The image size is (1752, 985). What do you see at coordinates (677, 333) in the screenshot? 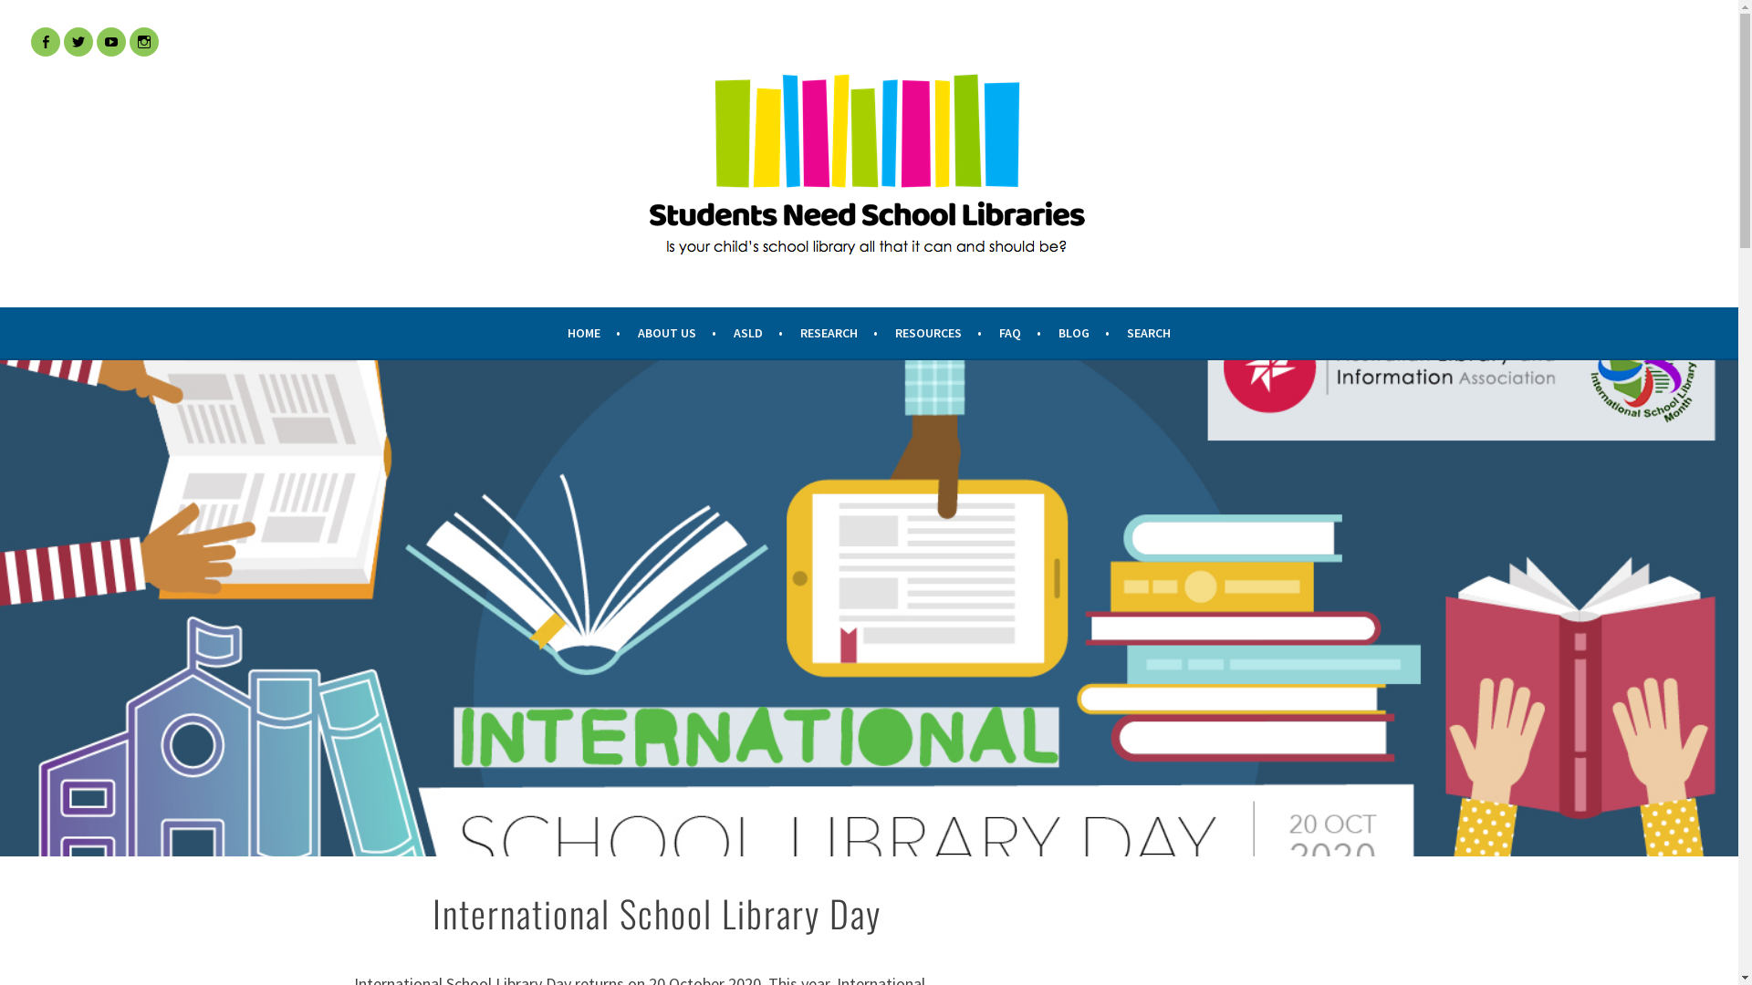
I see `ABOUT US` at bounding box center [677, 333].